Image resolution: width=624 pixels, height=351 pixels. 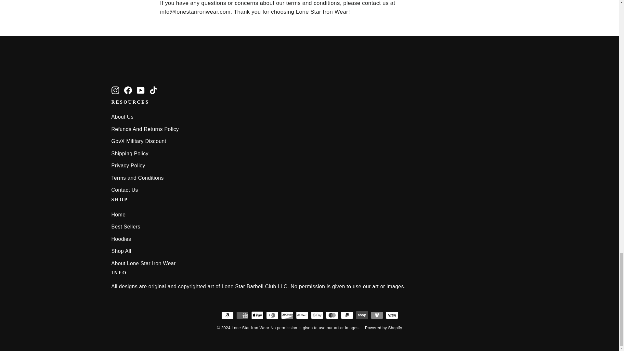 What do you see at coordinates (257, 315) in the screenshot?
I see `Apple Pay` at bounding box center [257, 315].